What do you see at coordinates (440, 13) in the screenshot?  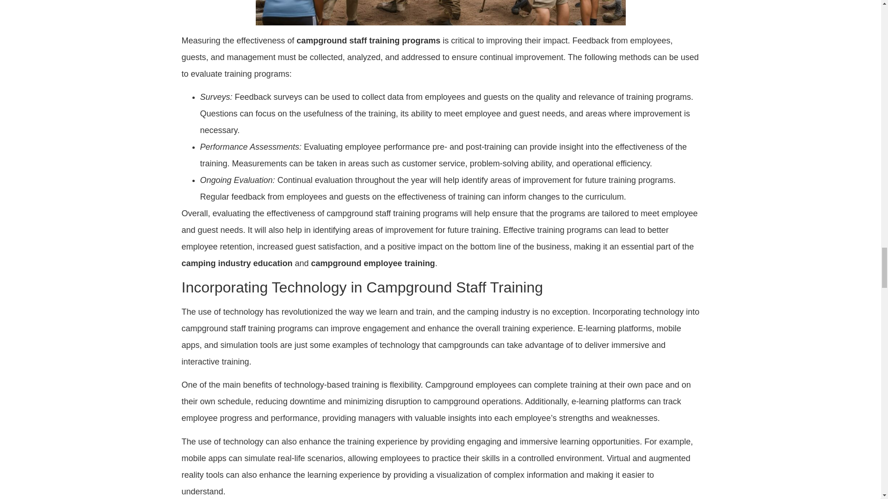 I see `campground staff training evaluation` at bounding box center [440, 13].